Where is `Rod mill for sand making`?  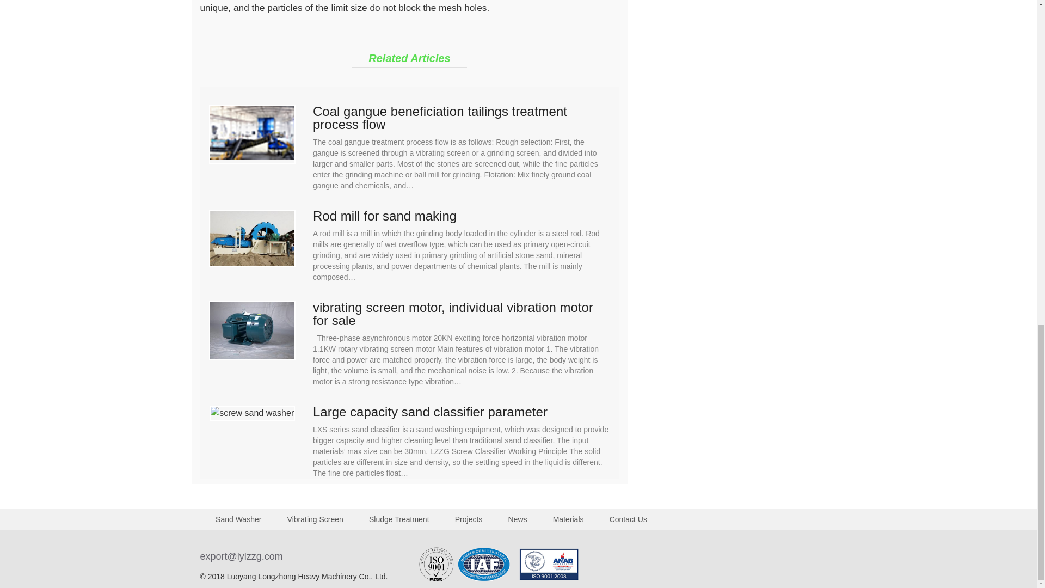
Rod mill for sand making is located at coordinates (462, 216).